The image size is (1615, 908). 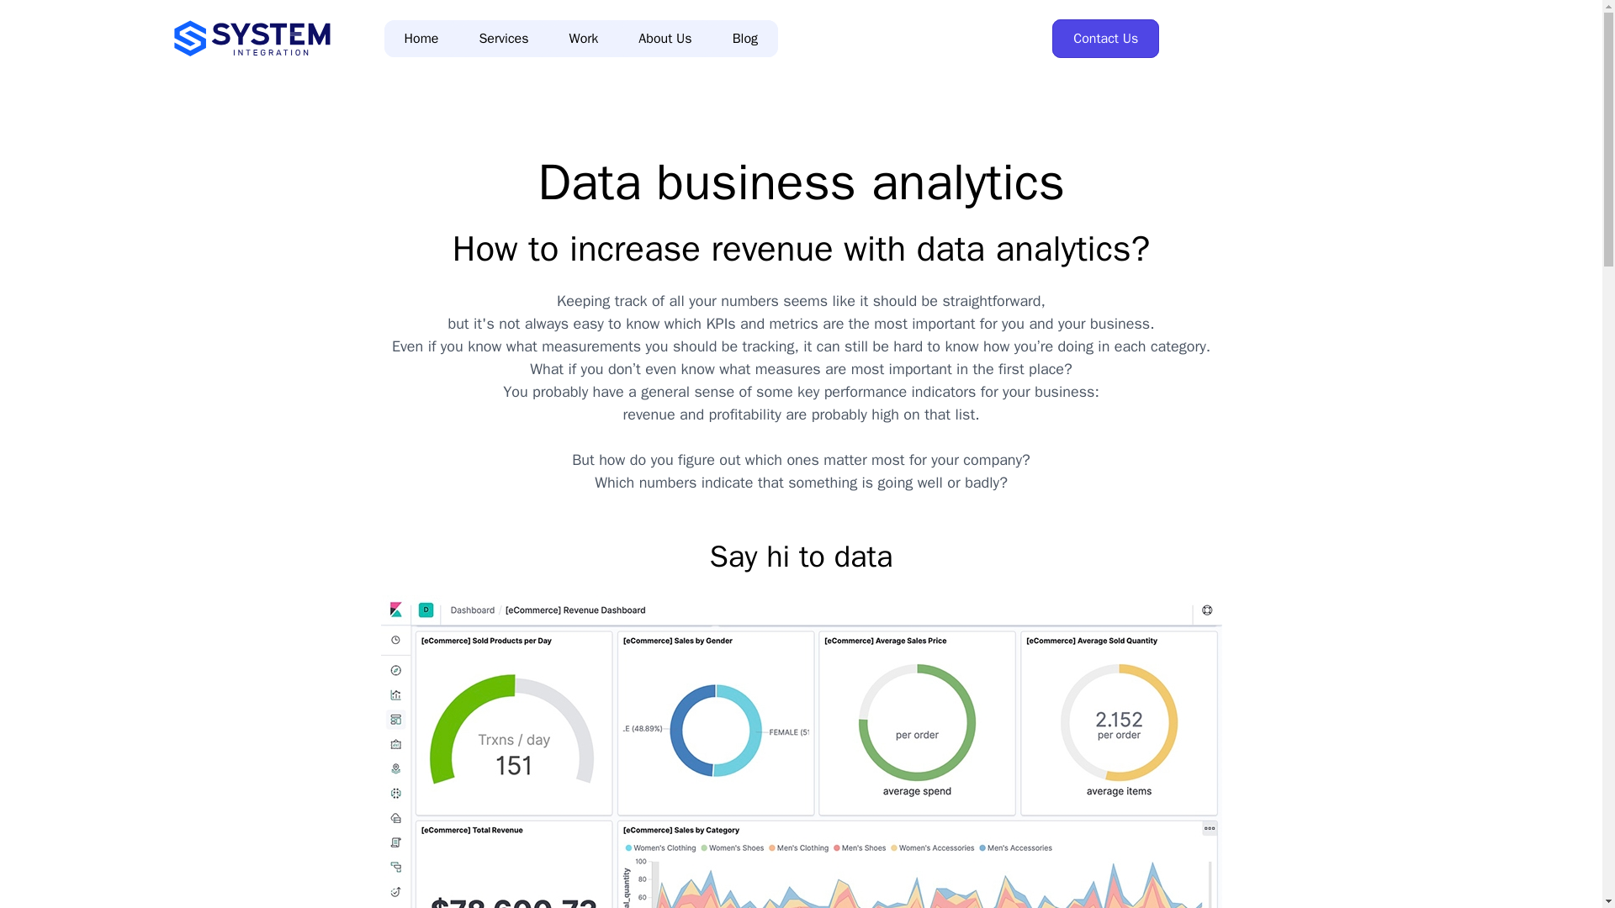 I want to click on Home, so click(x=421, y=39).